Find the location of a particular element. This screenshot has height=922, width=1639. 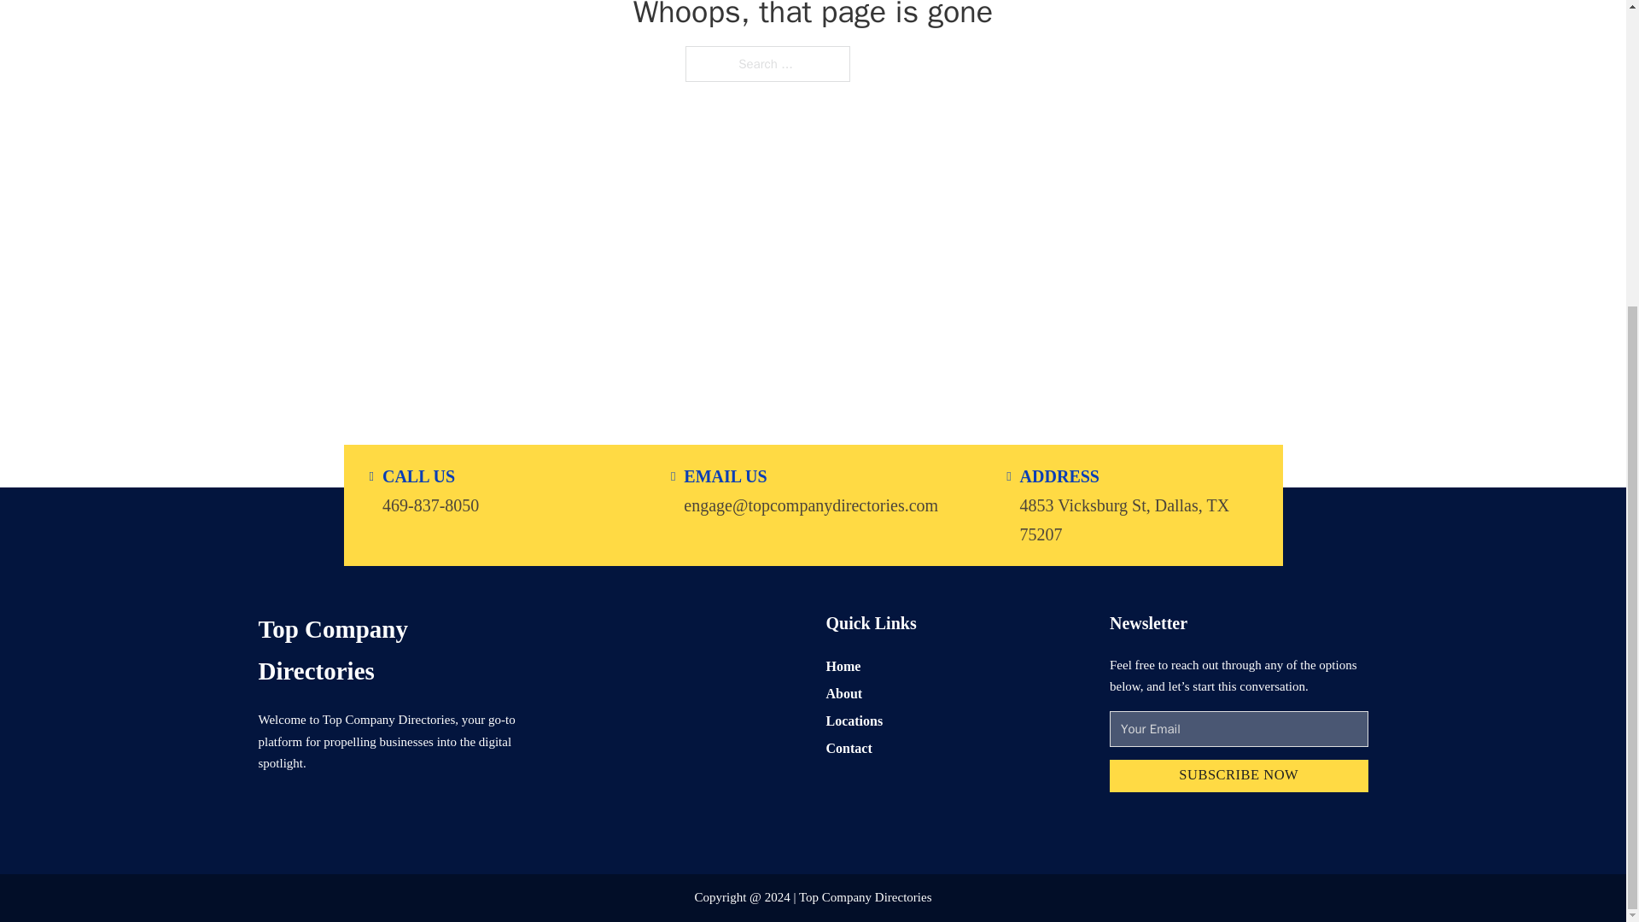

Contact is located at coordinates (849, 748).